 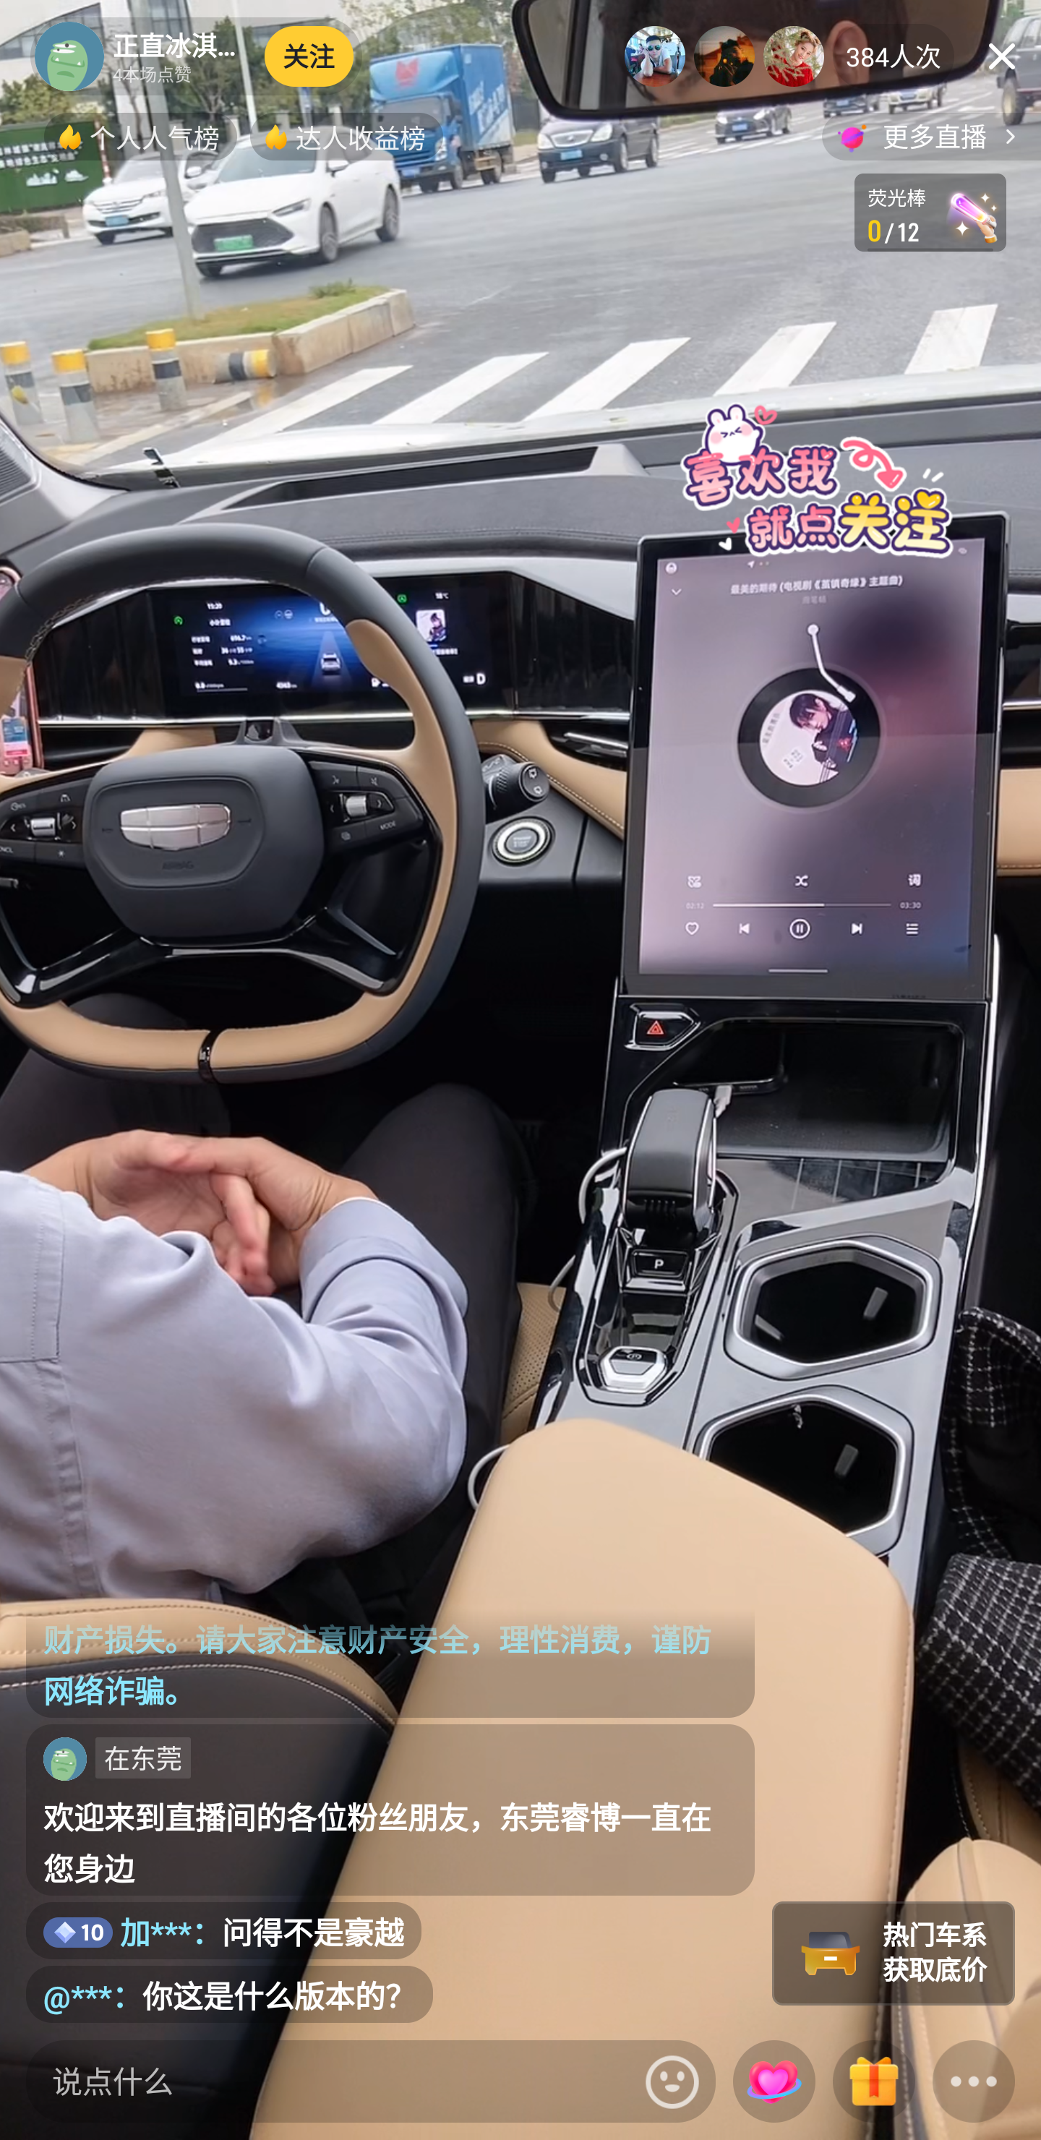 What do you see at coordinates (196, 56) in the screenshot?
I see `主播正直冰淇淋PXA 4本场点赞  正直冰淇淋PXA 4本场点赞 关注` at bounding box center [196, 56].